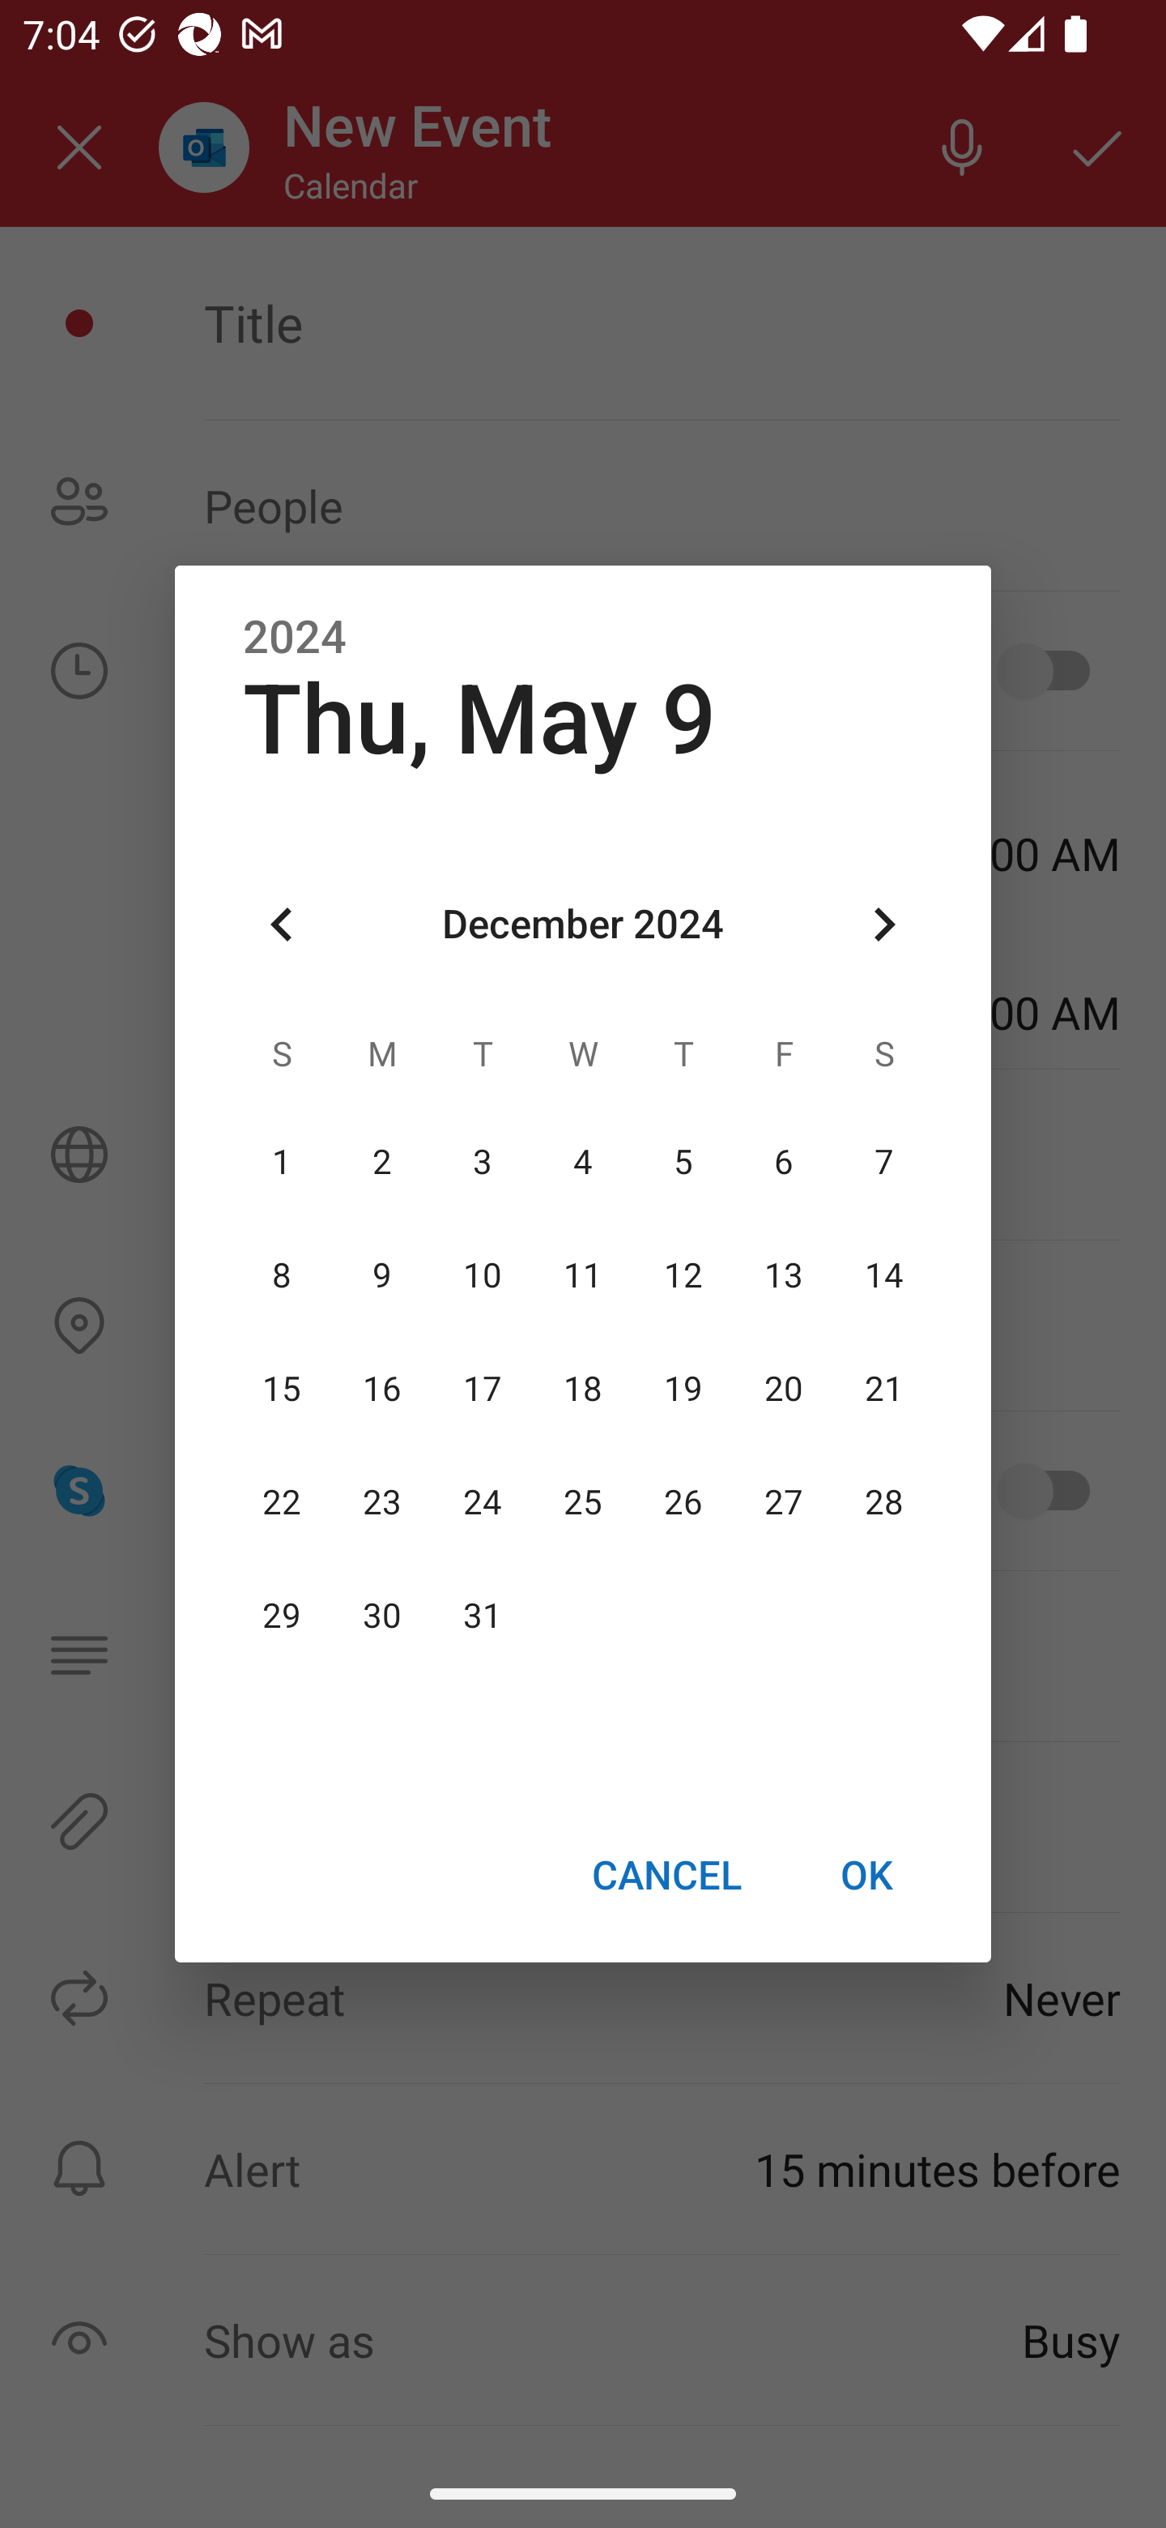 Image resolution: width=1166 pixels, height=2528 pixels. What do you see at coordinates (583, 1502) in the screenshot?
I see `25 25 December 2024` at bounding box center [583, 1502].